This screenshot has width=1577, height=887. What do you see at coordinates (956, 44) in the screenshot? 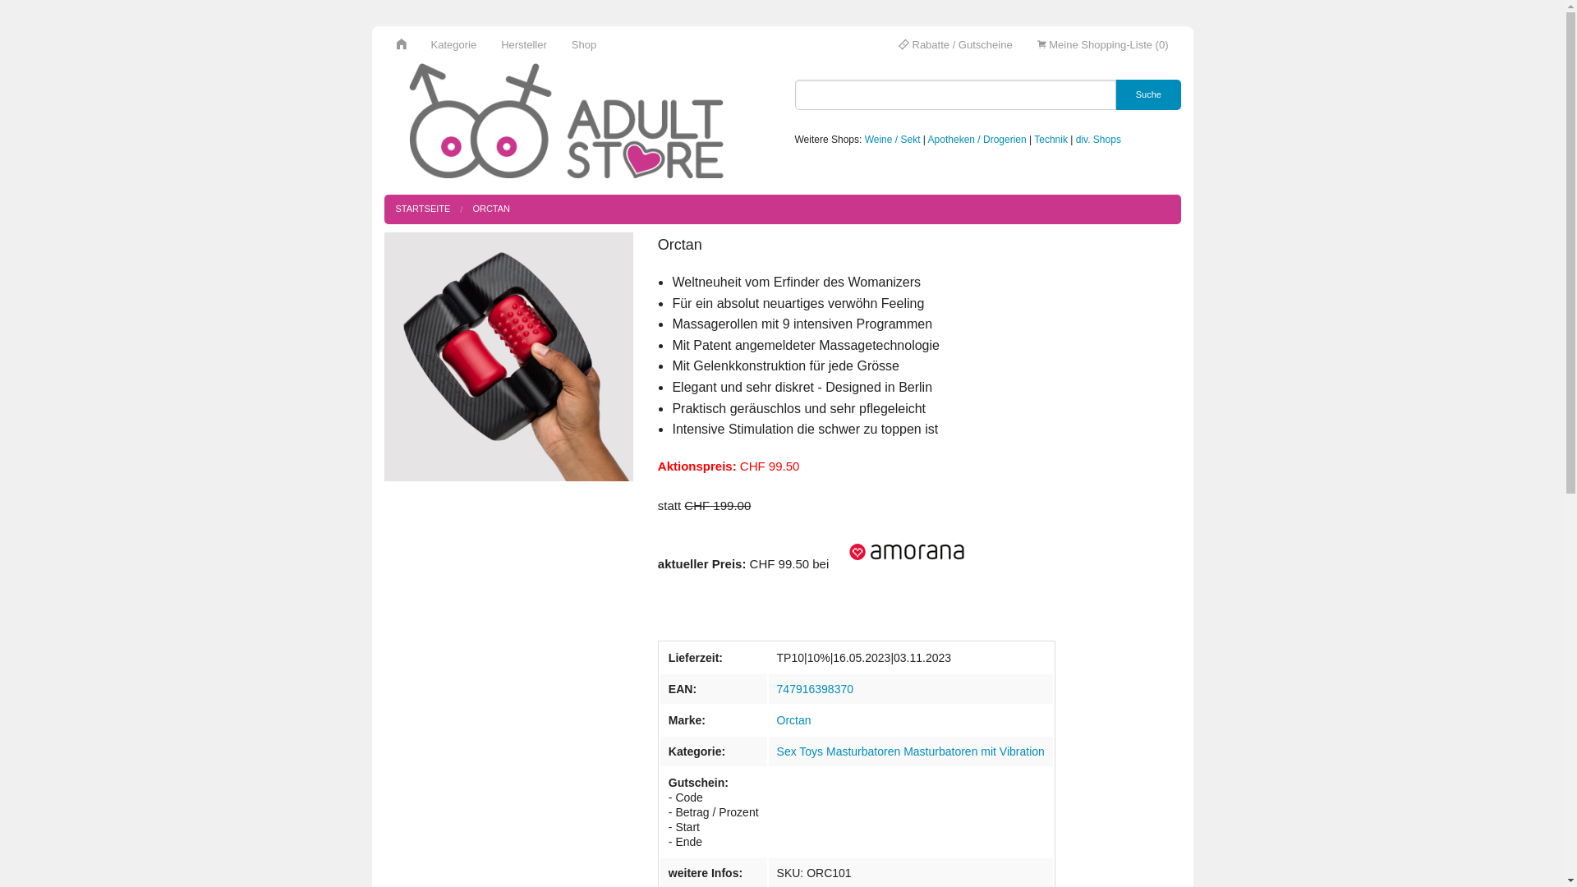
I see `Rabatte / Gutscheine` at bounding box center [956, 44].